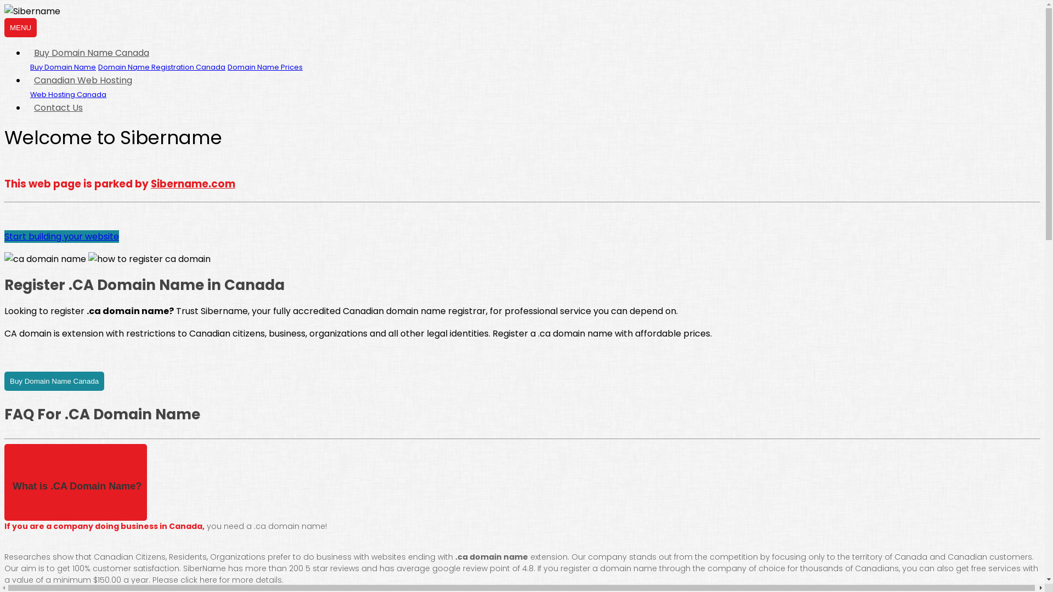 The image size is (1053, 592). Describe the element at coordinates (54, 380) in the screenshot. I see `Buy Domain Name Canada` at that location.